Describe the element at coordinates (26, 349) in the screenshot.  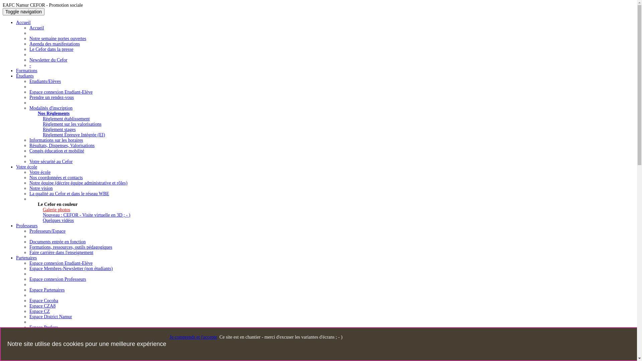
I see `Connexion` at that location.